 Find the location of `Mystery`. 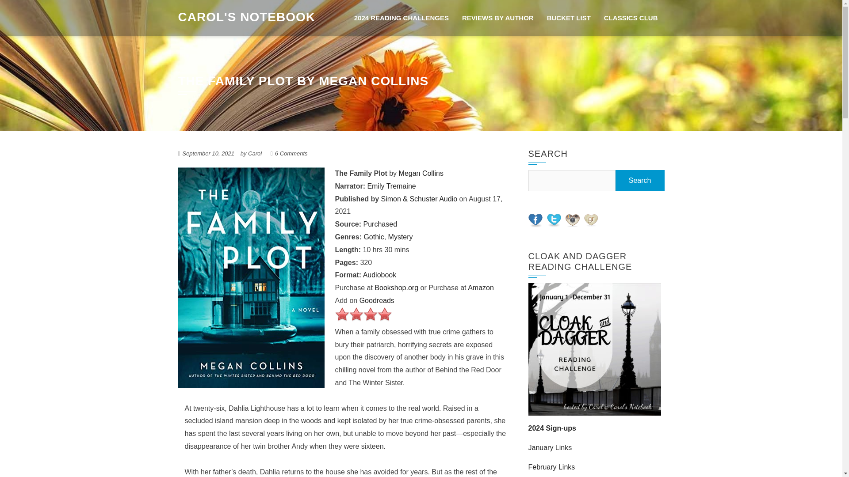

Mystery is located at coordinates (400, 237).